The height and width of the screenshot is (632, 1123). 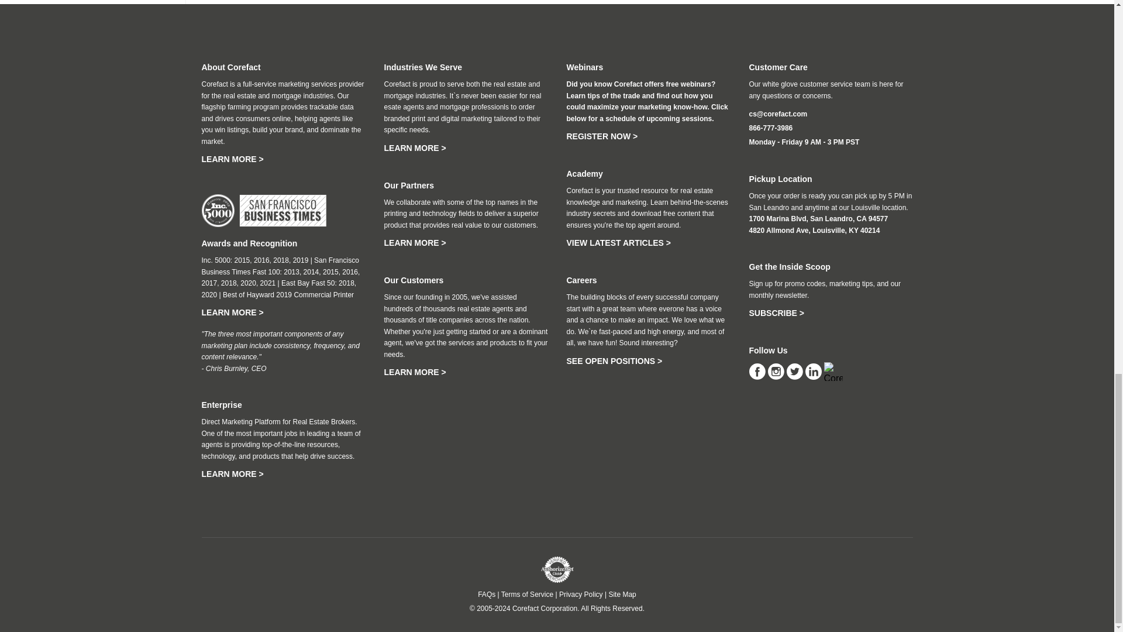 I want to click on View our testimonials, so click(x=415, y=372).